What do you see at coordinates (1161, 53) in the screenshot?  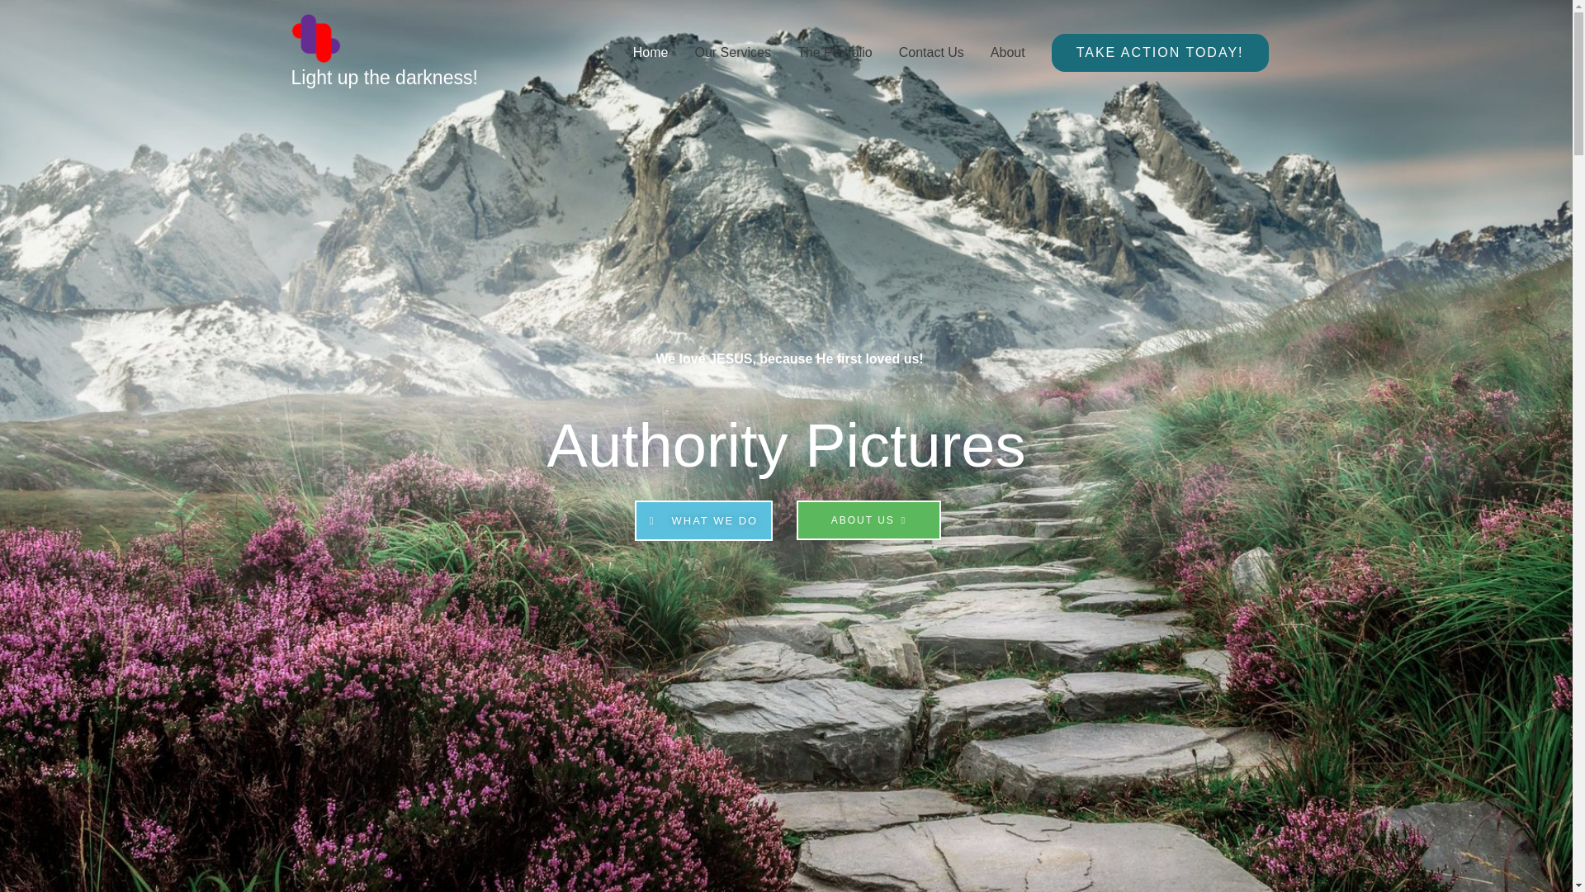 I see `TAKE ACTION TODAY!` at bounding box center [1161, 53].